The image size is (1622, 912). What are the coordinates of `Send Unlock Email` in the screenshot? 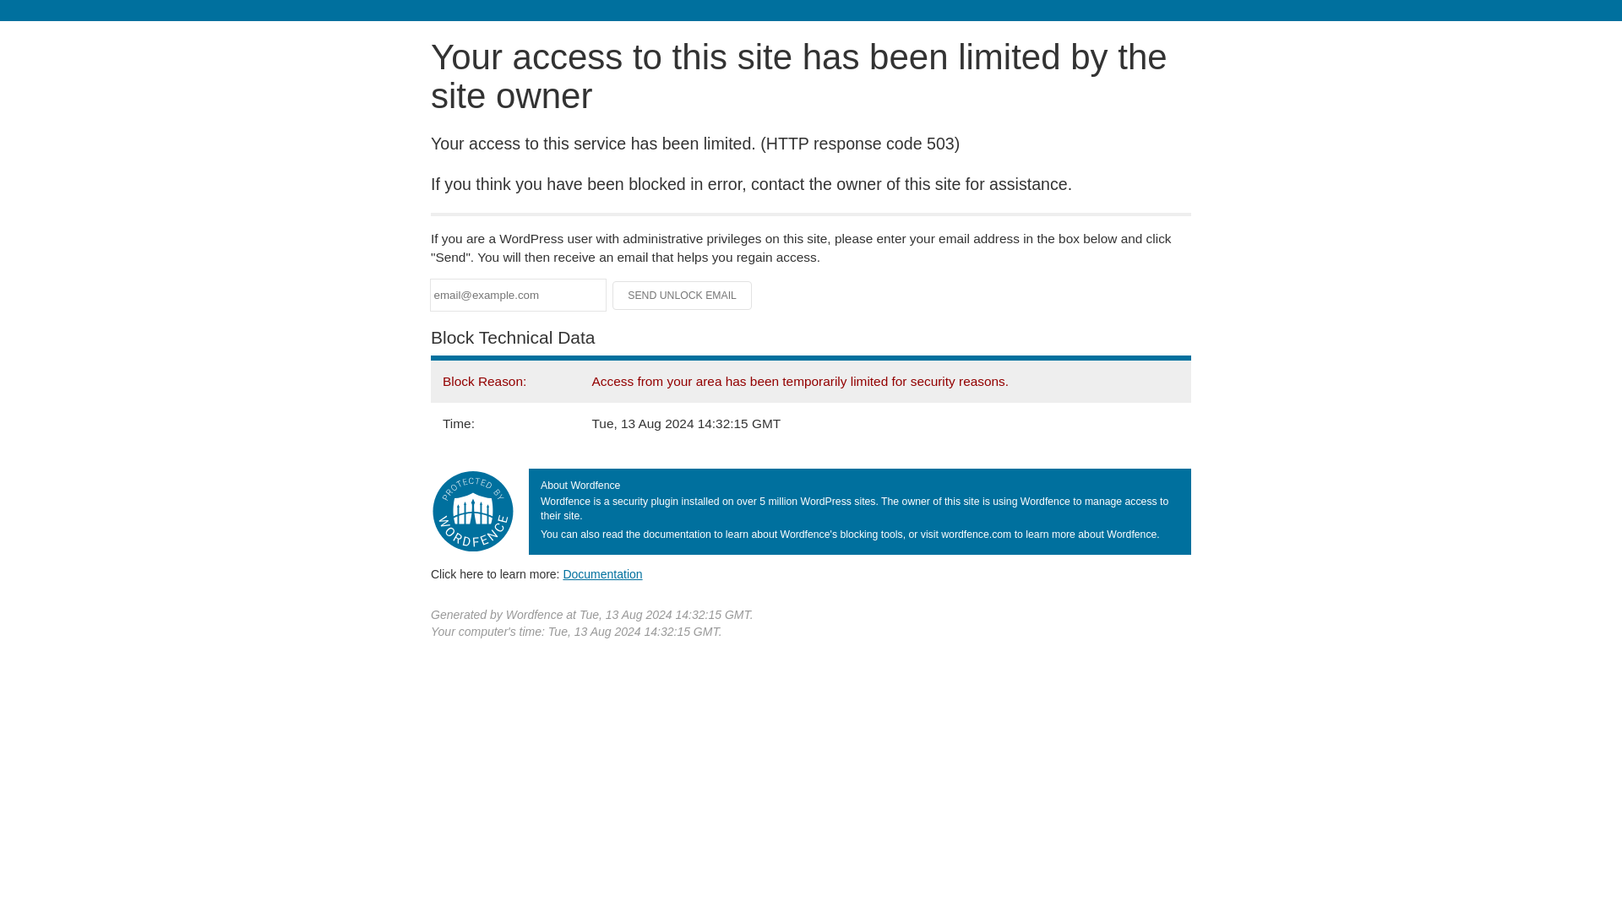 It's located at (683, 296).